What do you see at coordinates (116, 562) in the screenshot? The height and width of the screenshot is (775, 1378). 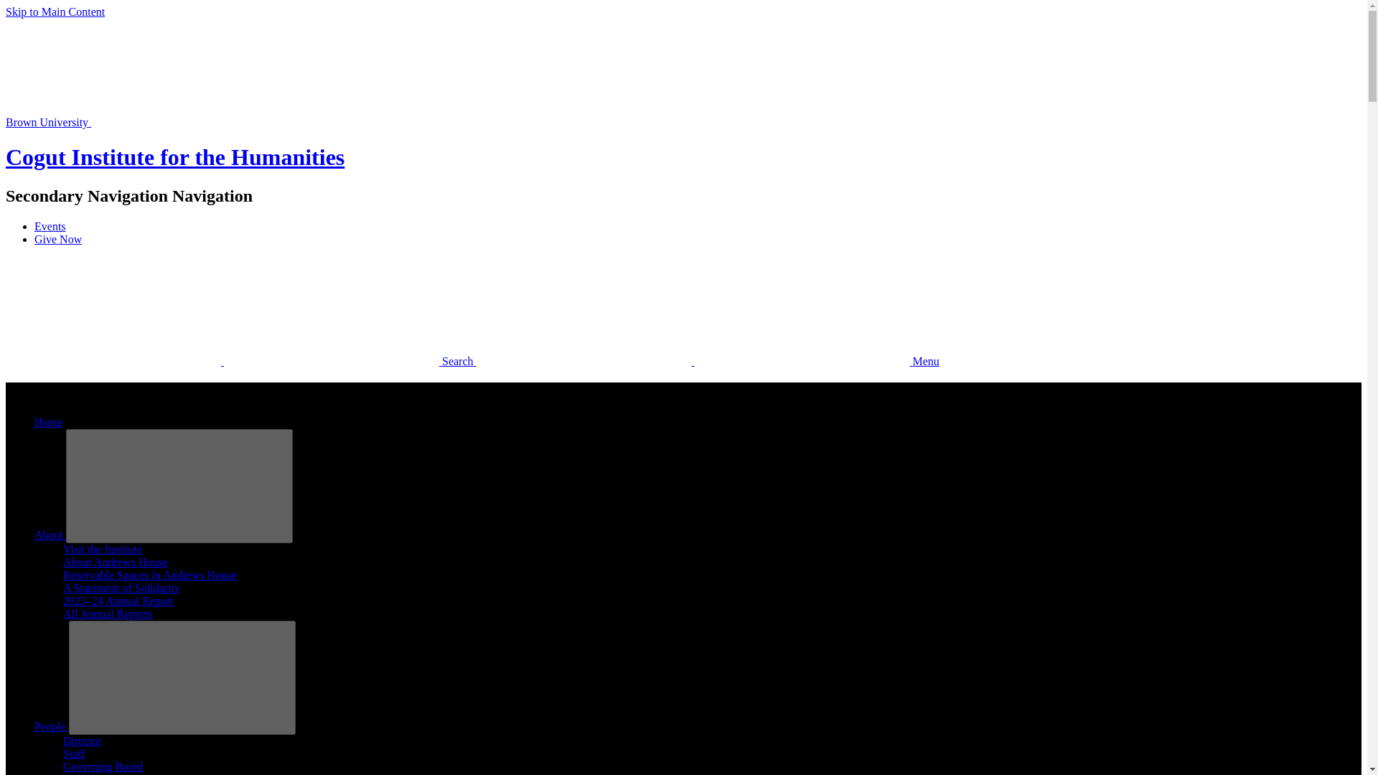 I see `About Andrews House` at bounding box center [116, 562].